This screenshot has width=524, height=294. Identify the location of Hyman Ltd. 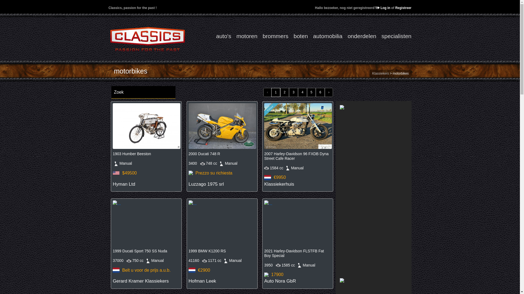
(124, 184).